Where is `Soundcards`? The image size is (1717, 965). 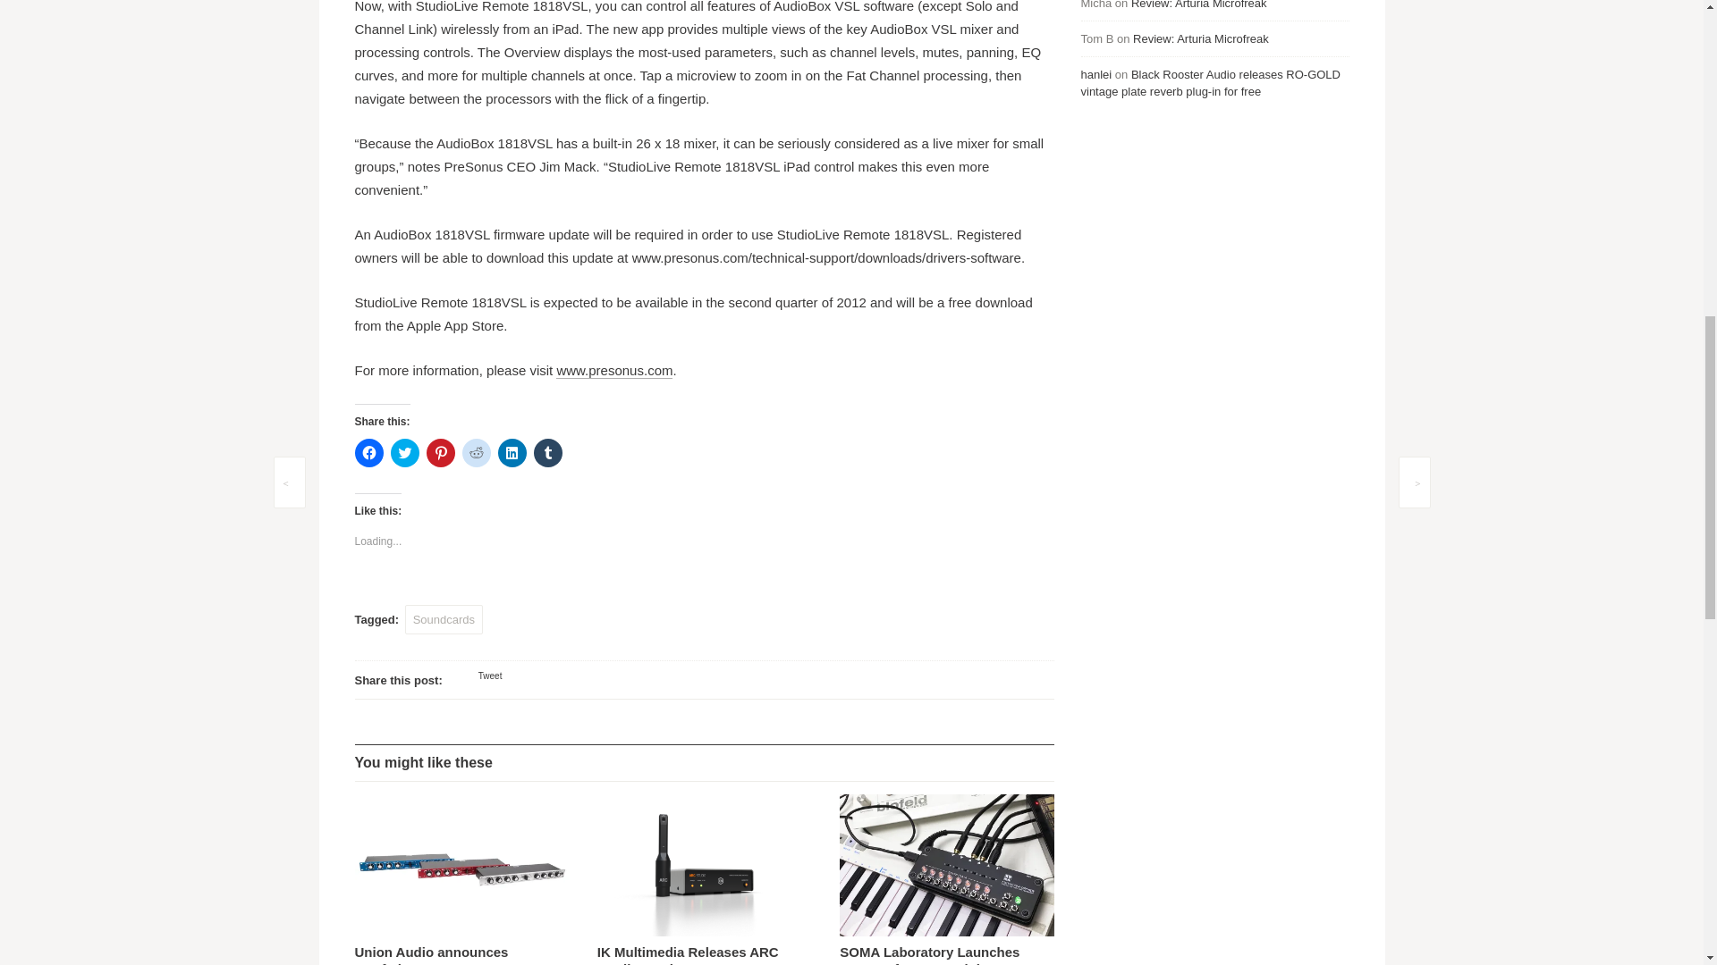
Soundcards is located at coordinates (444, 619).